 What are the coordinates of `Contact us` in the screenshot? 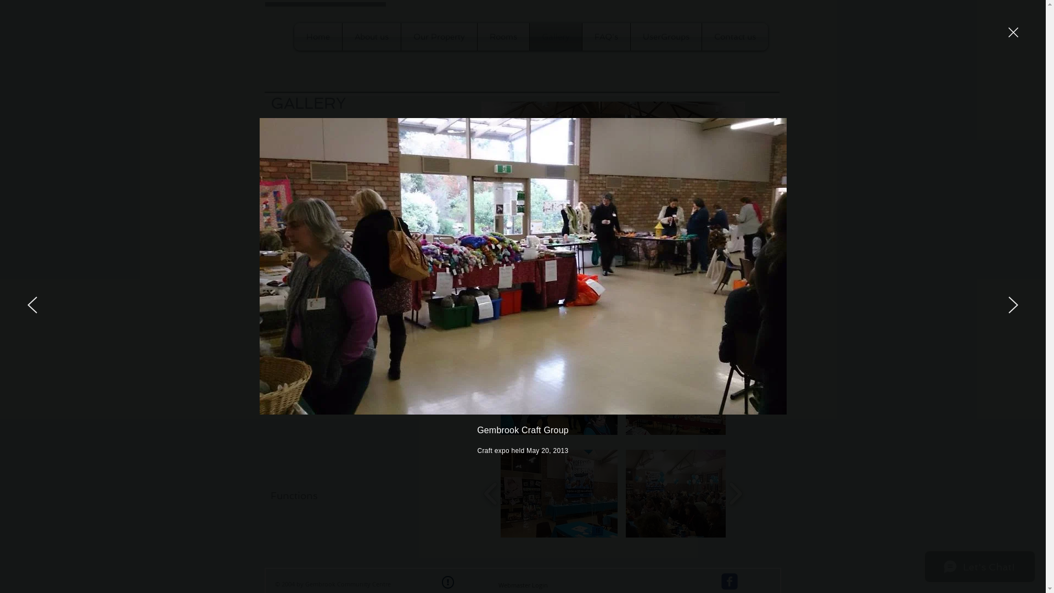 It's located at (735, 37).